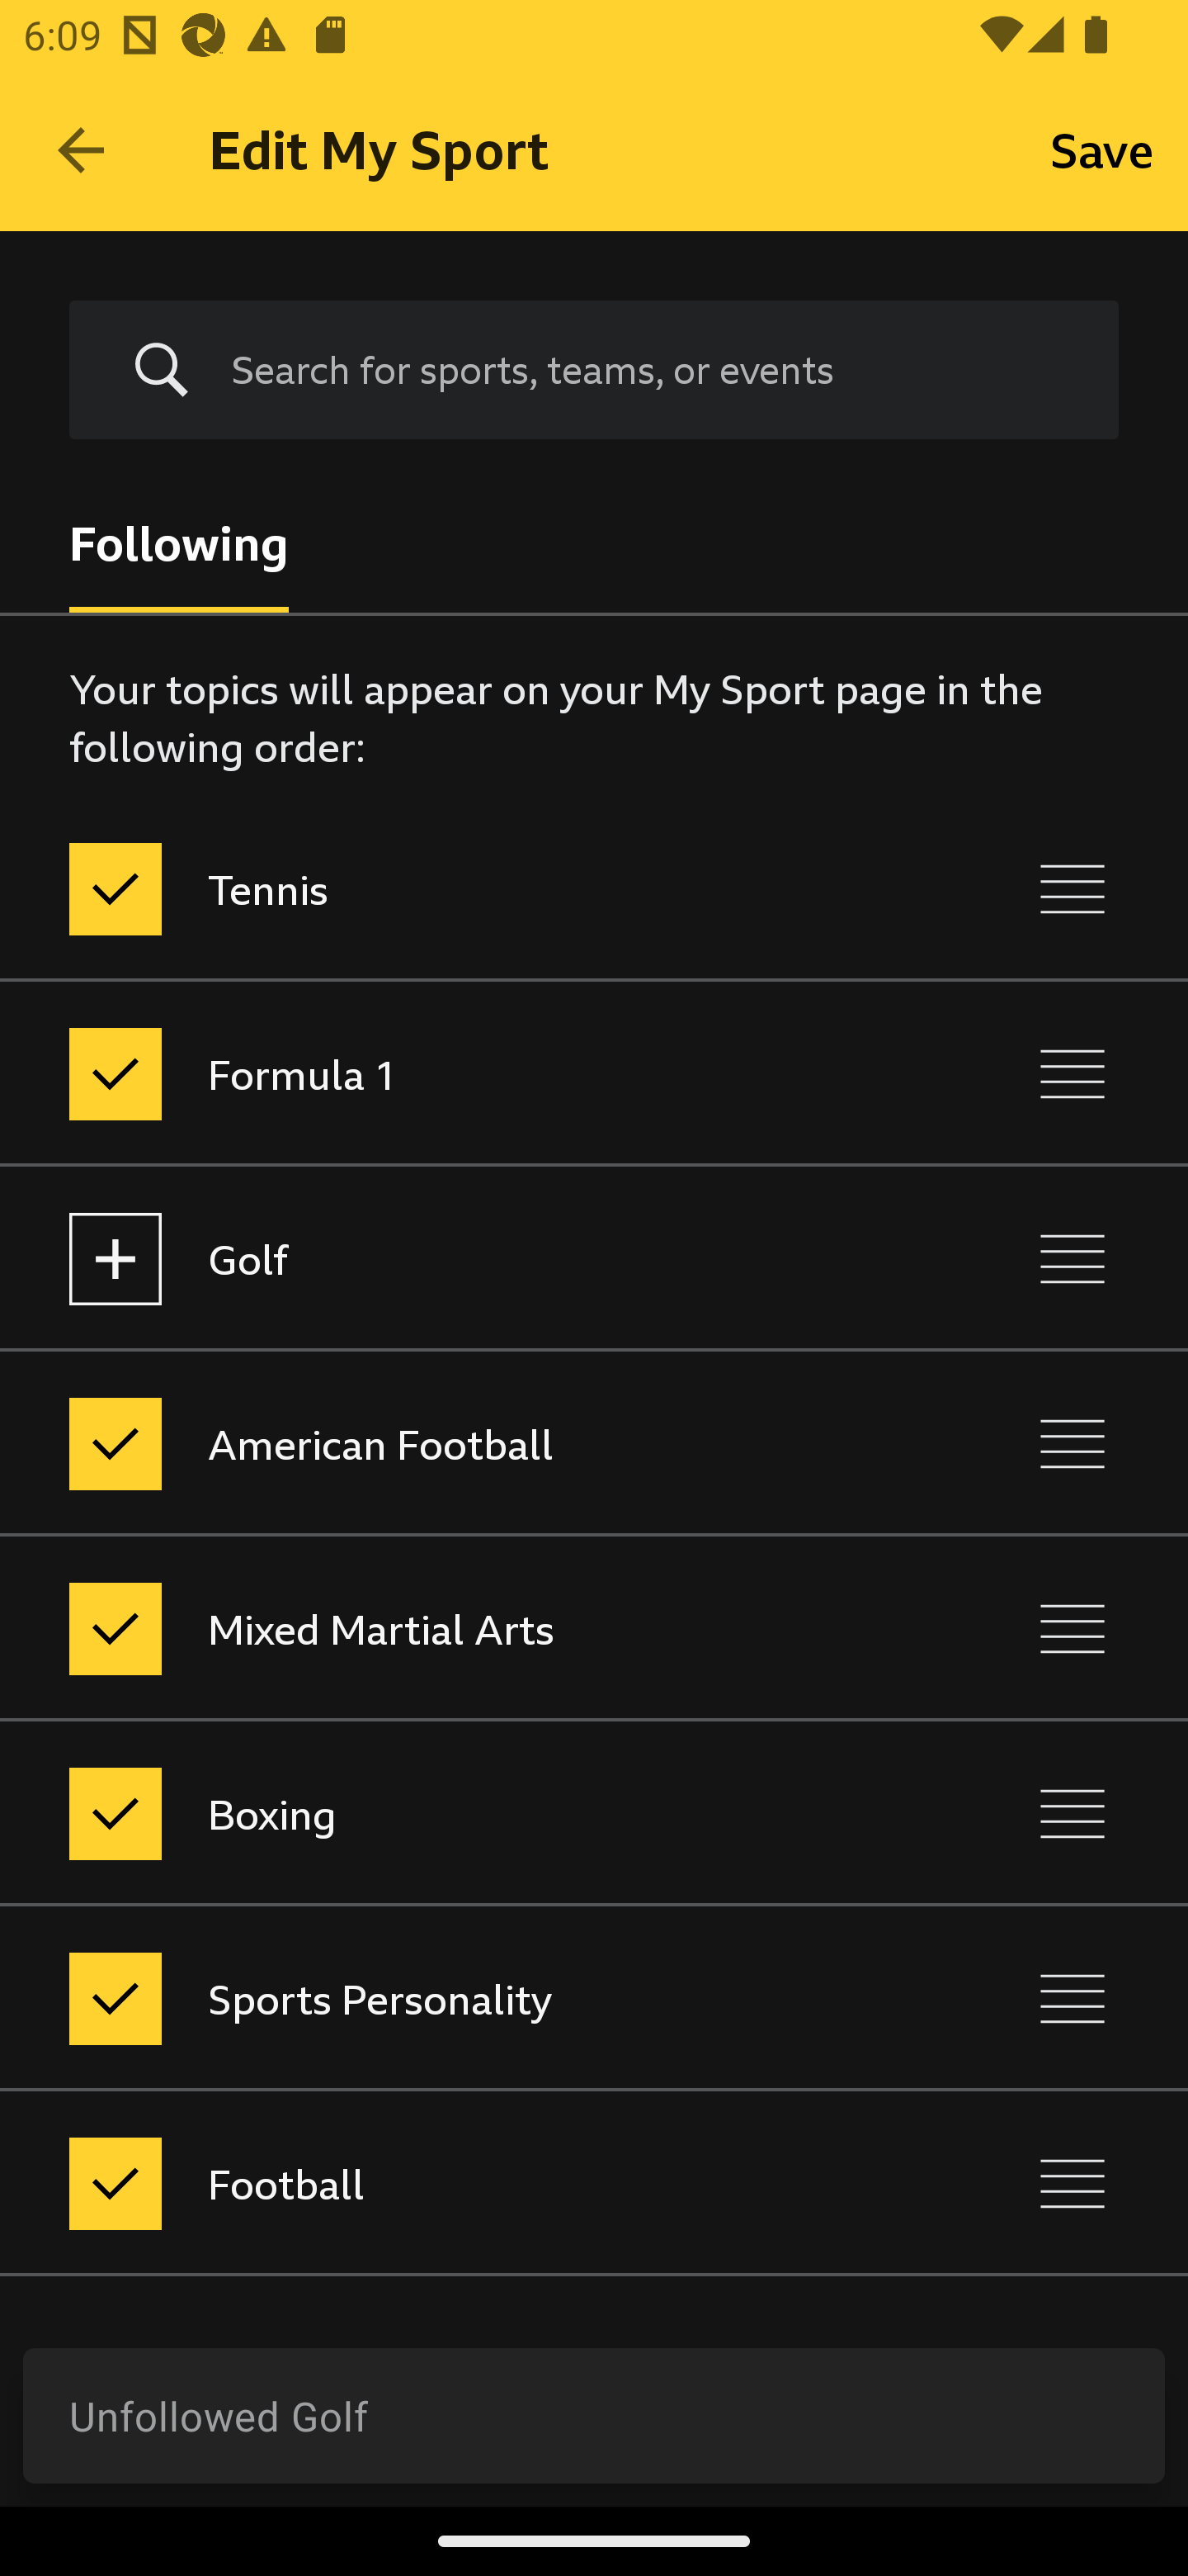 This screenshot has height=2576, width=1188. I want to click on American Football, so click(455, 1443).